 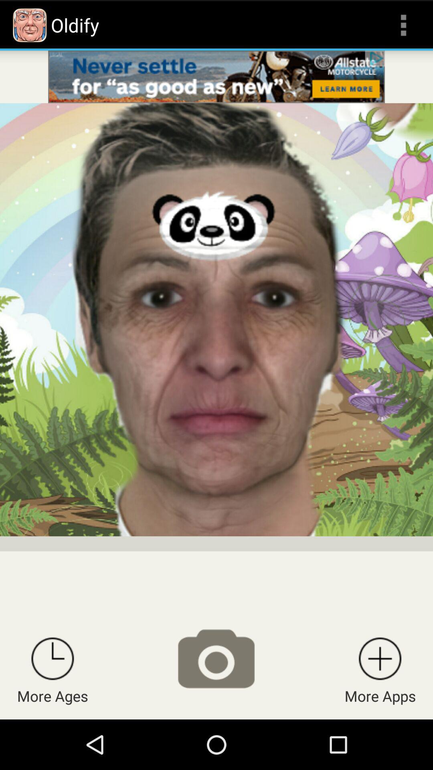 I want to click on show more age options, so click(x=53, y=659).